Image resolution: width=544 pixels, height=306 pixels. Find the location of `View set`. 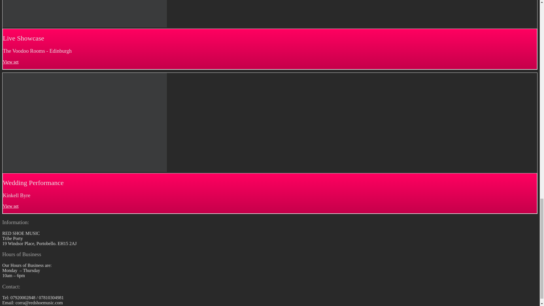

View set is located at coordinates (10, 206).